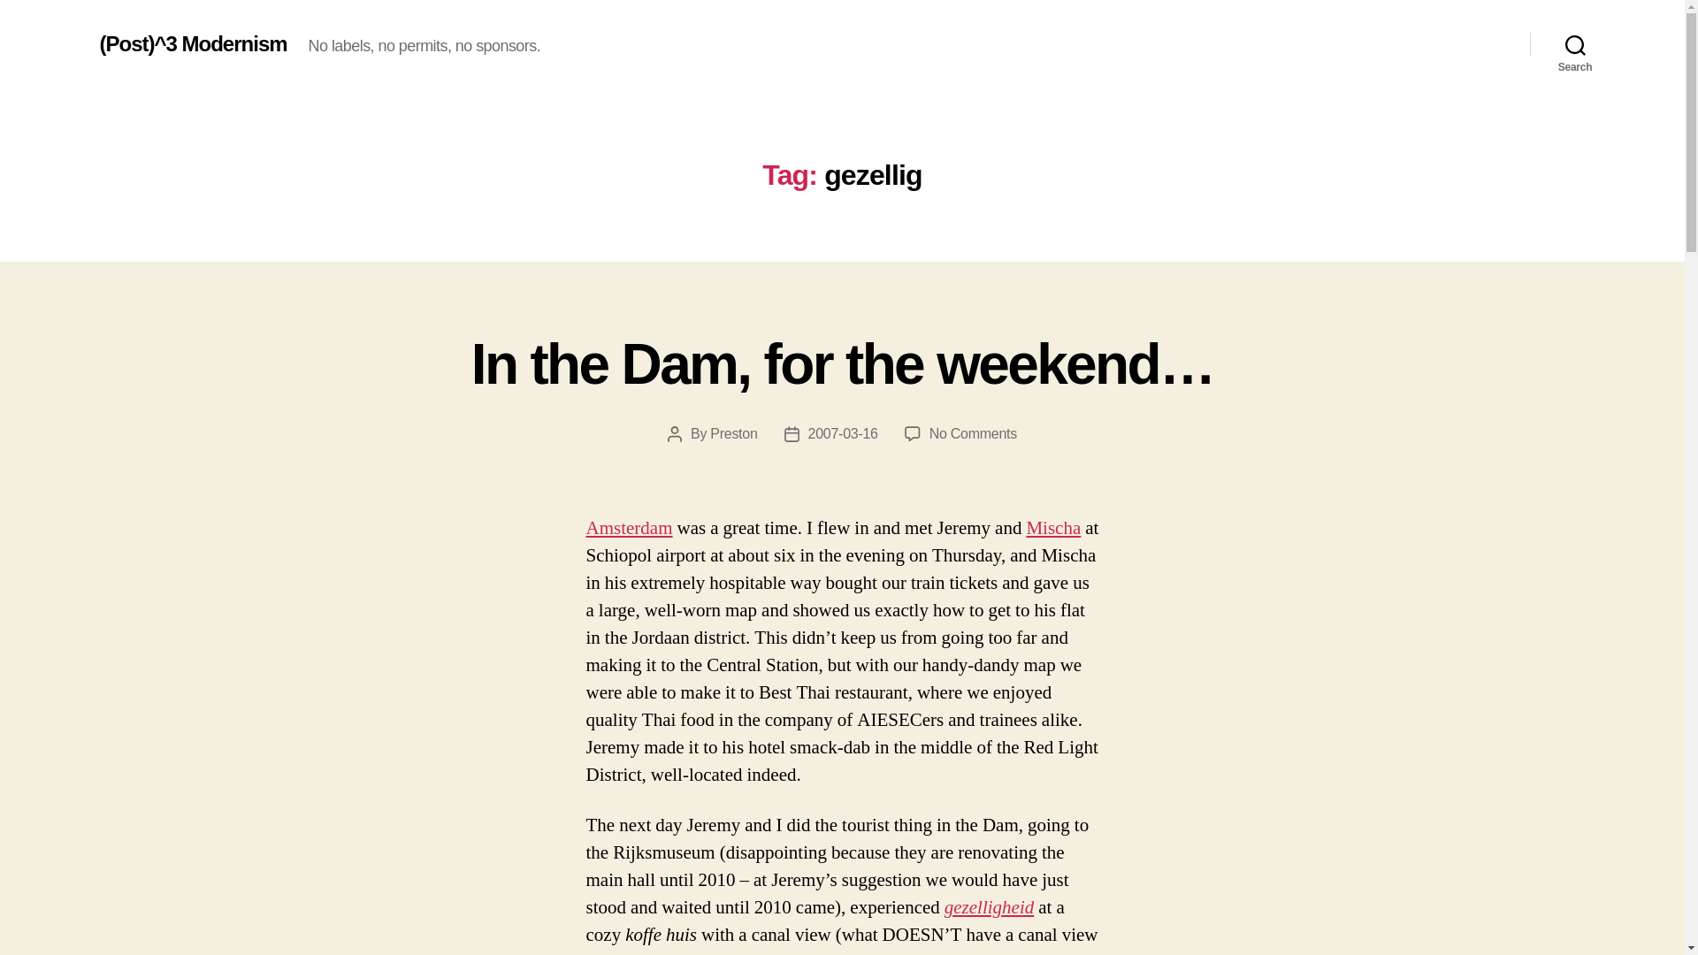 Image resolution: width=1698 pixels, height=955 pixels. Describe the element at coordinates (842, 433) in the screenshot. I see `2007-03-16` at that location.